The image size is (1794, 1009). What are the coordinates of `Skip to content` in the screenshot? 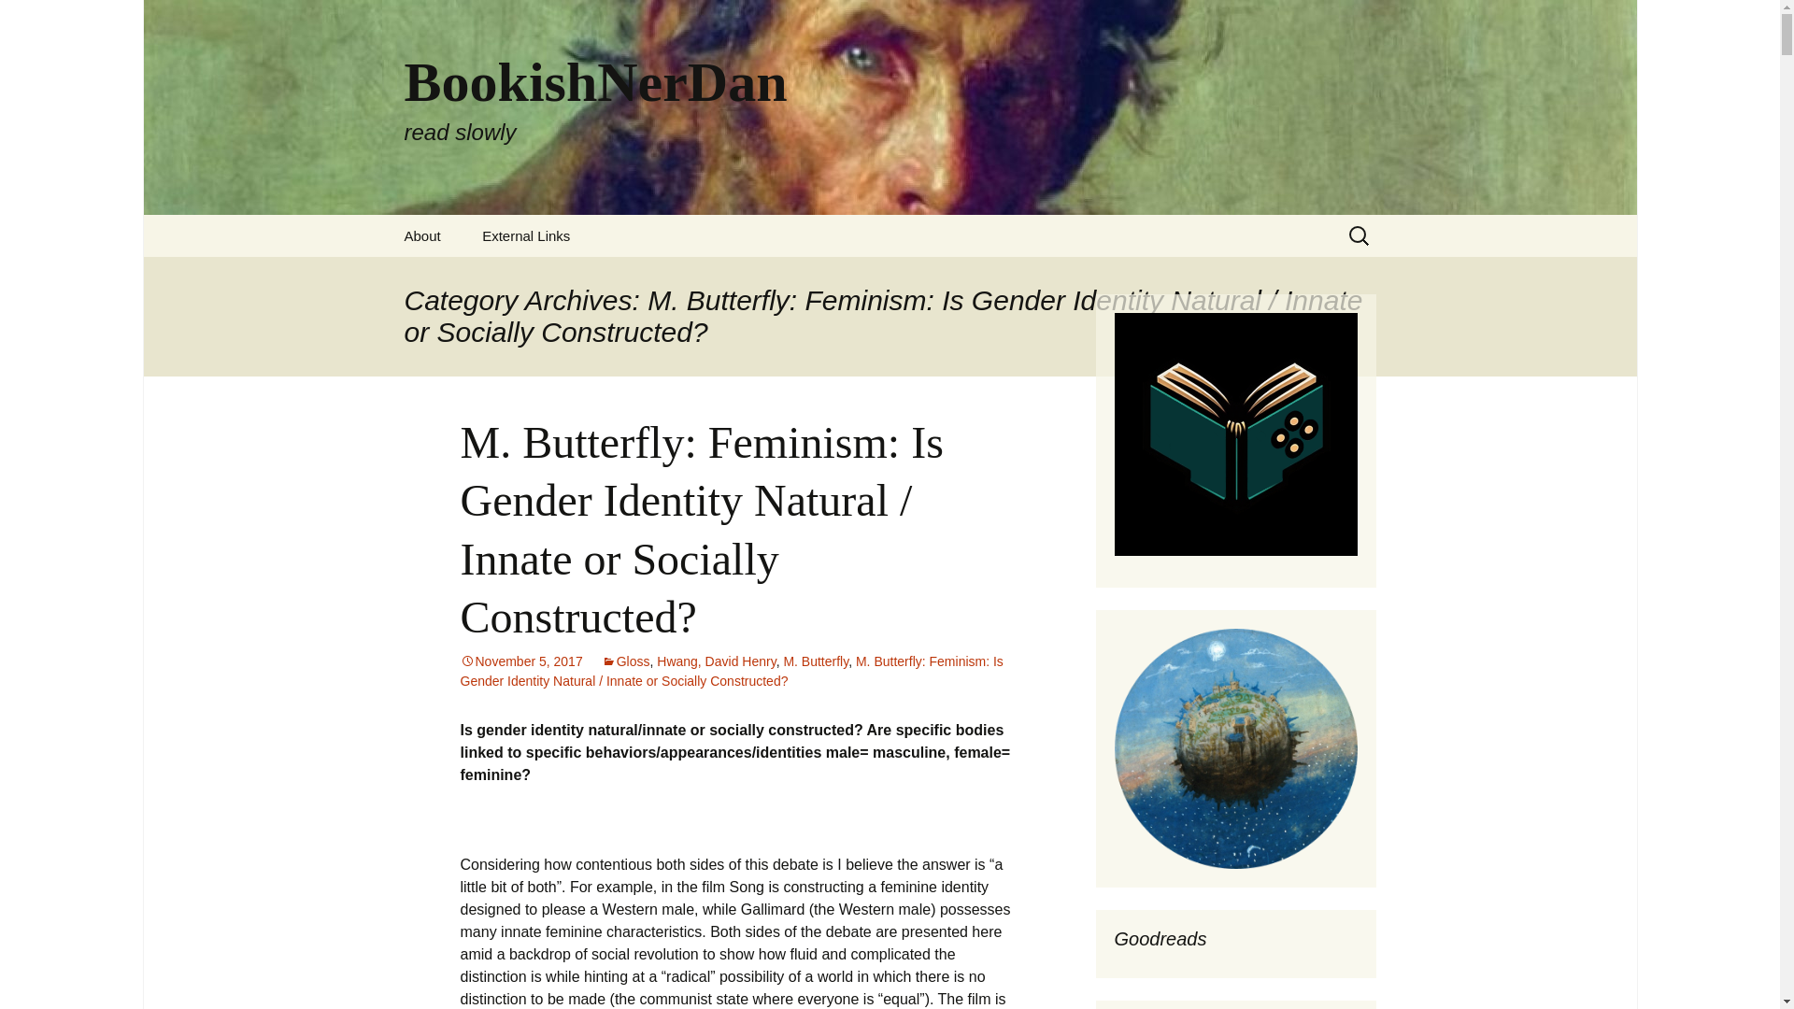 It's located at (716, 661).